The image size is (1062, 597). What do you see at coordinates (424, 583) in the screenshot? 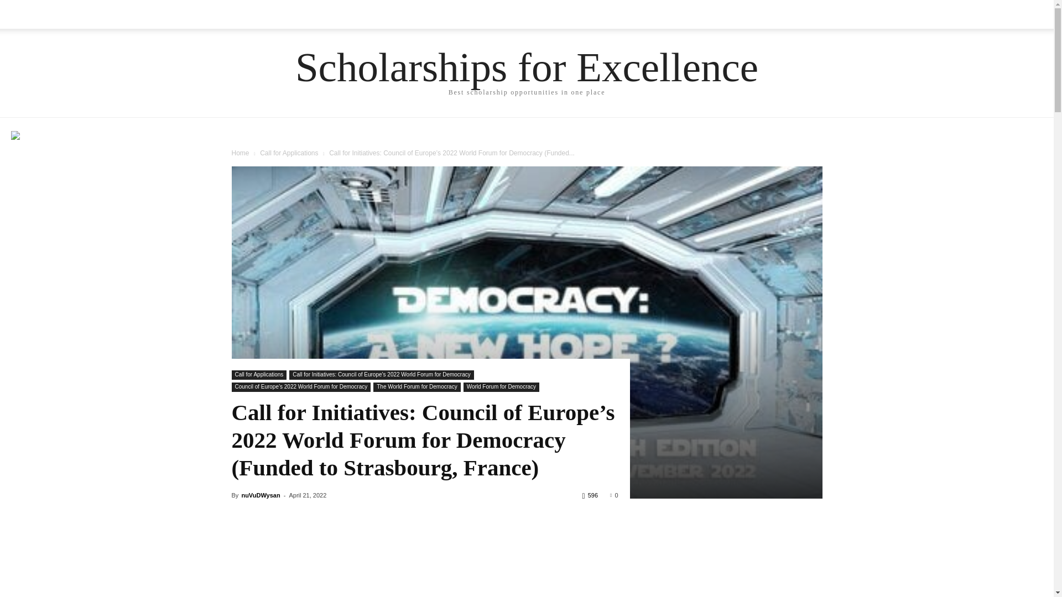
I see `Advertisement` at bounding box center [424, 583].